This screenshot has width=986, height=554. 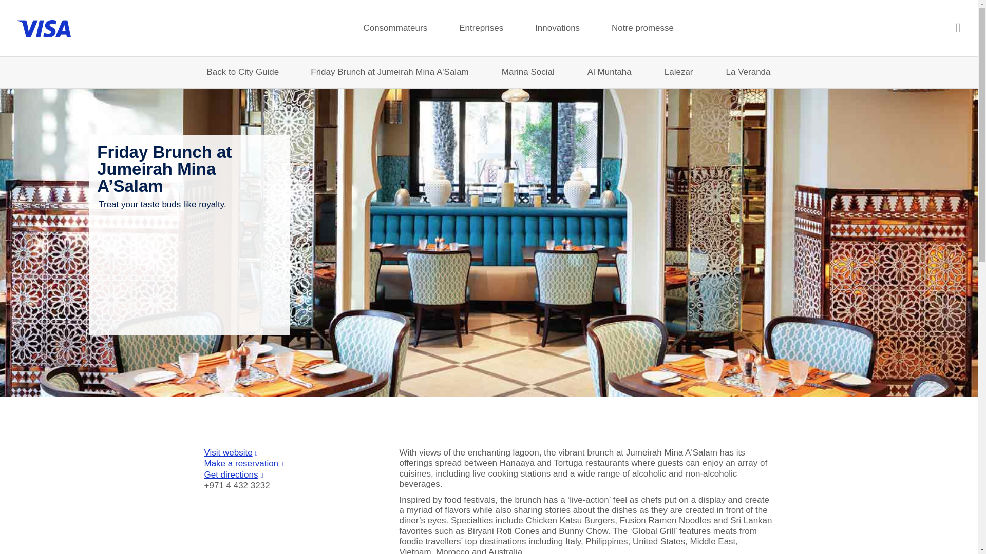 I want to click on Innovations, so click(x=557, y=28).